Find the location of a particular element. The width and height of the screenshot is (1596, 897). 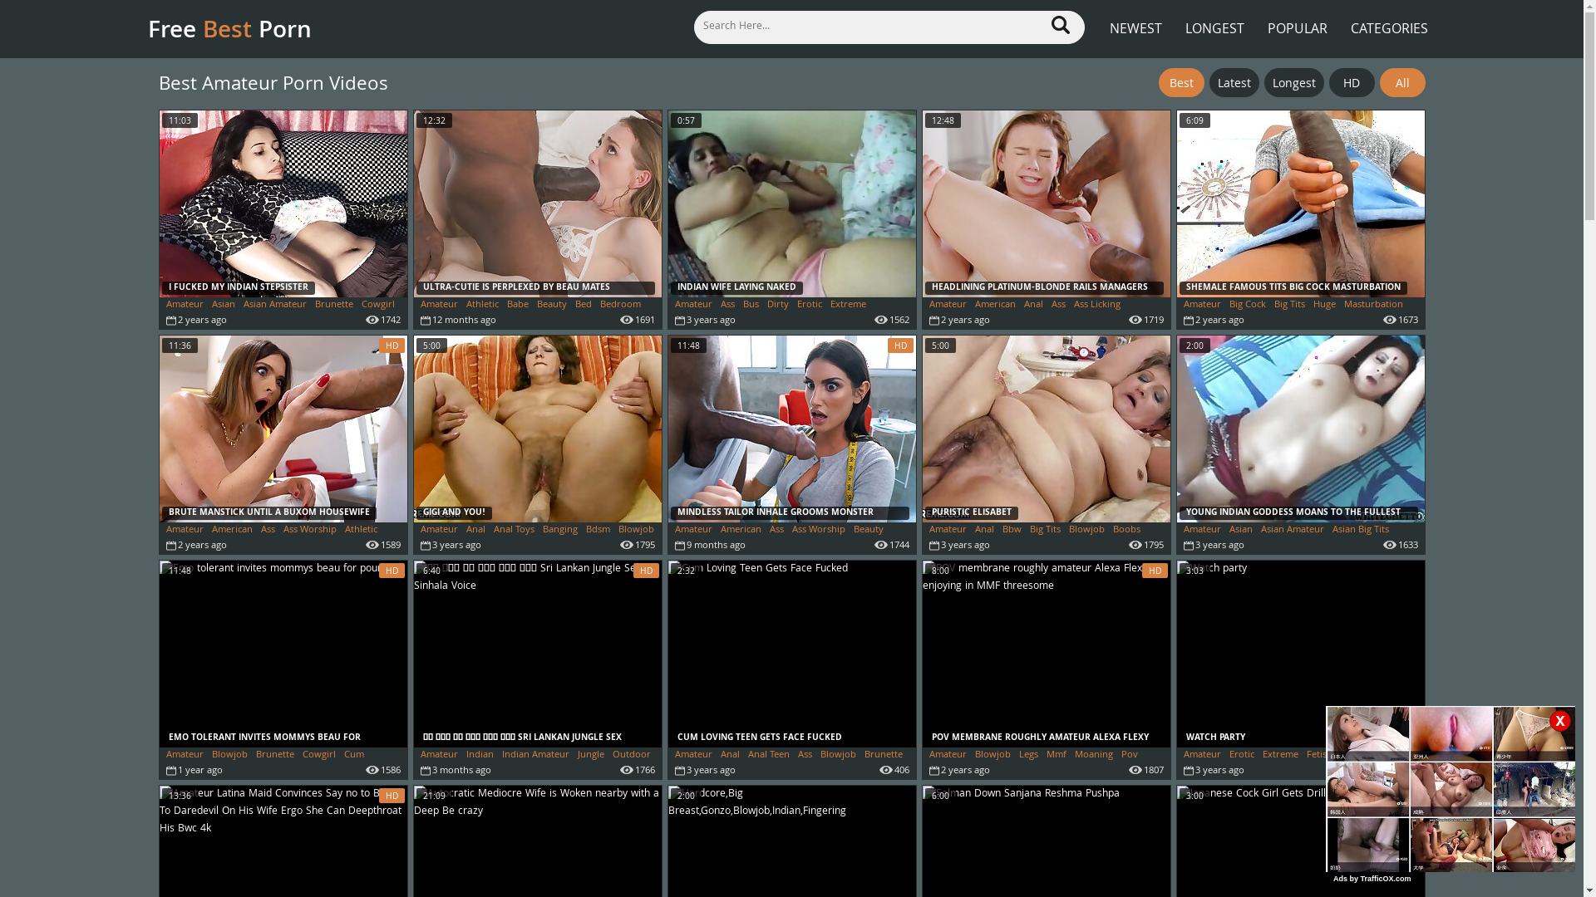

Dirty is located at coordinates (777, 306).